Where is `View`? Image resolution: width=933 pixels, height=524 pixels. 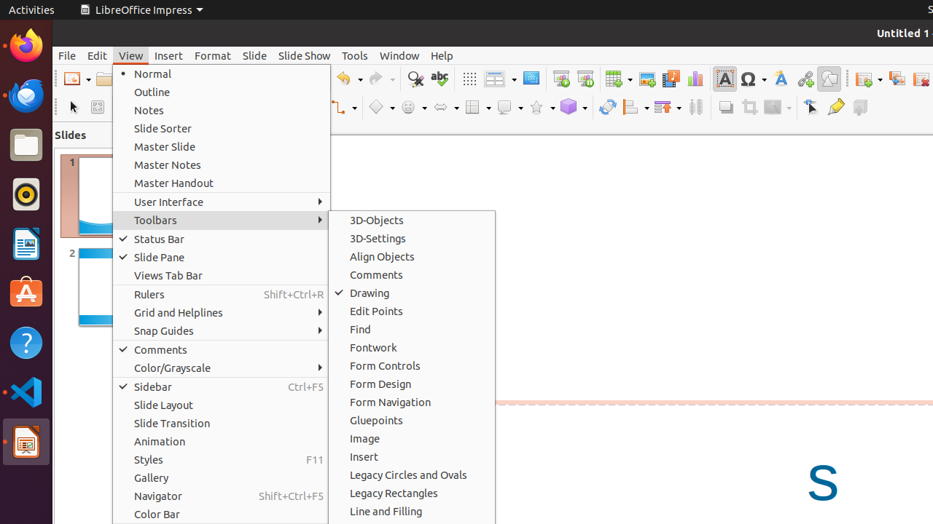
View is located at coordinates (131, 55).